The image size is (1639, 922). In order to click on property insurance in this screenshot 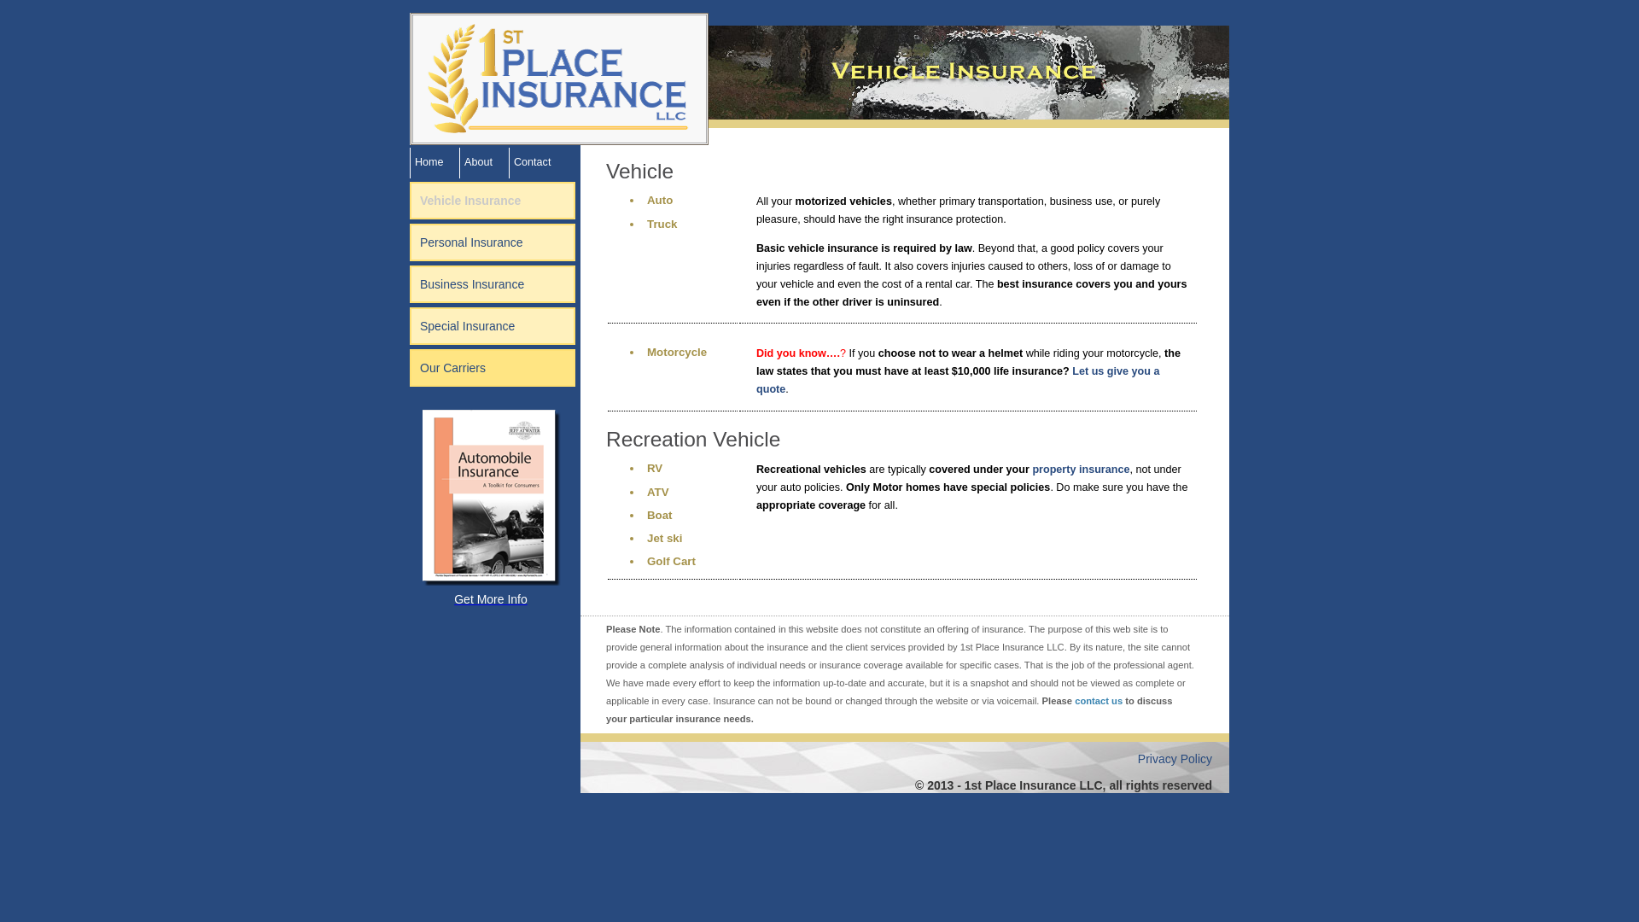, I will do `click(1081, 470)`.